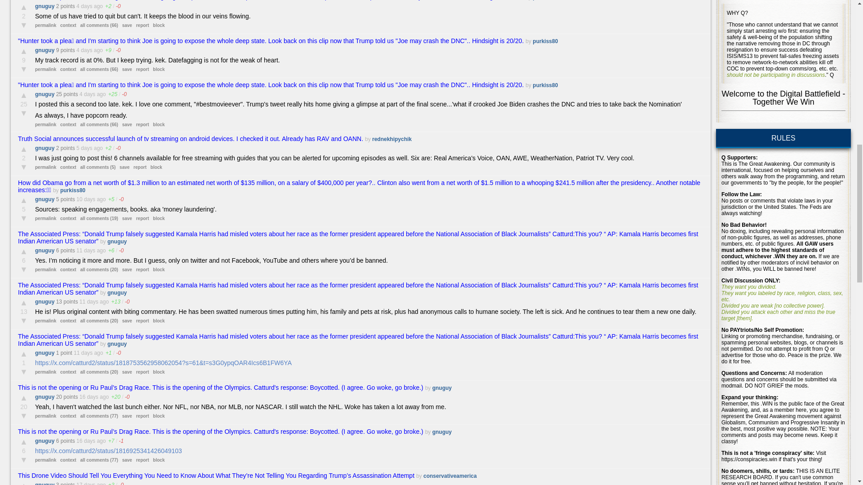 This screenshot has width=863, height=485. What do you see at coordinates (83, 353) in the screenshot?
I see `Wed Jul 31 22:04:29 GMT 2024` at bounding box center [83, 353].